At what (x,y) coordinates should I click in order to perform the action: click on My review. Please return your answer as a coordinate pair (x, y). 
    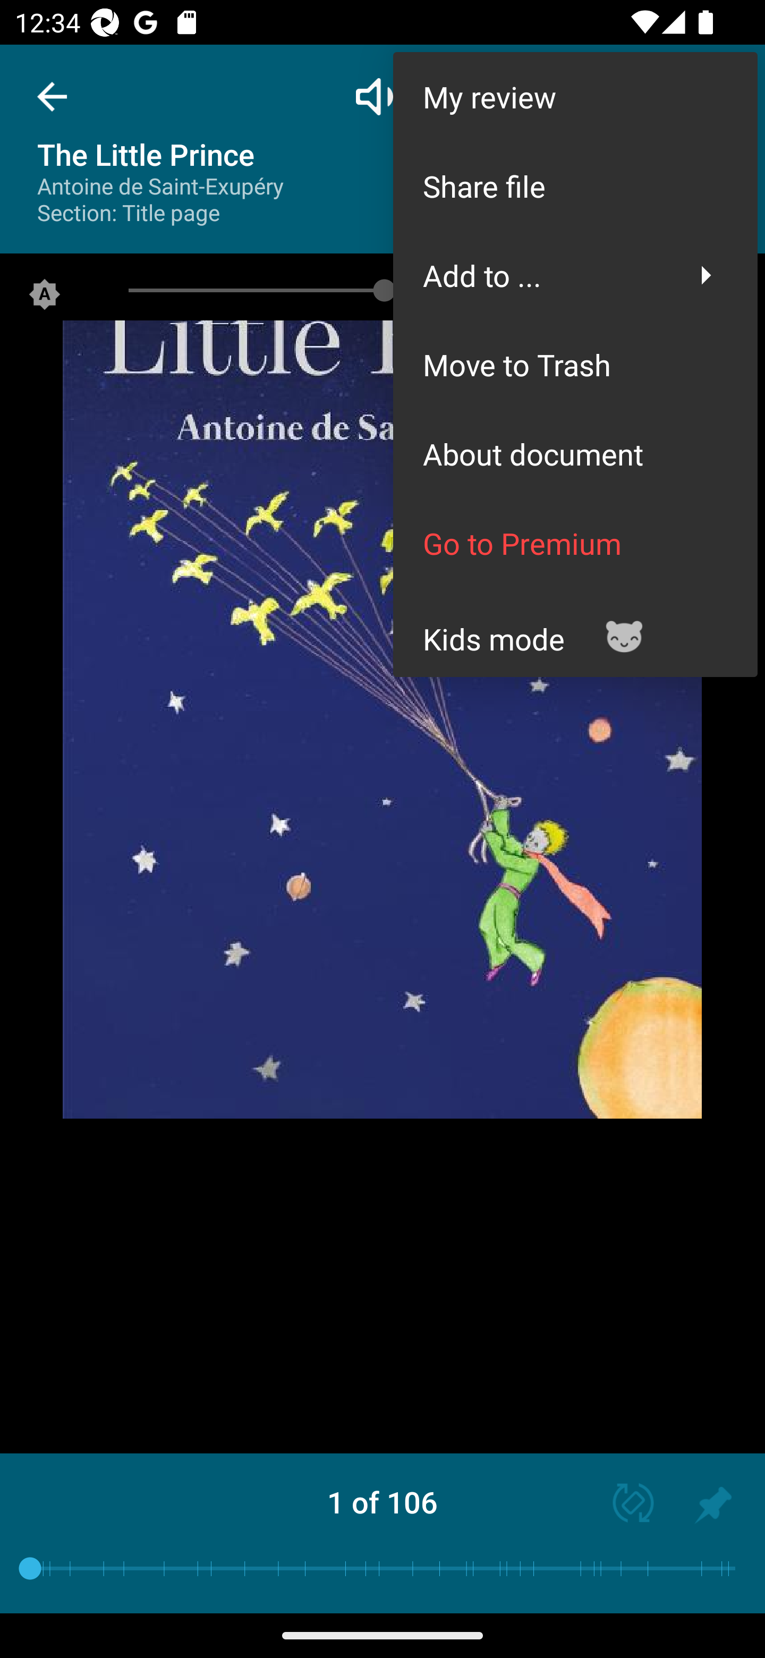
    Looking at the image, I should click on (575, 96).